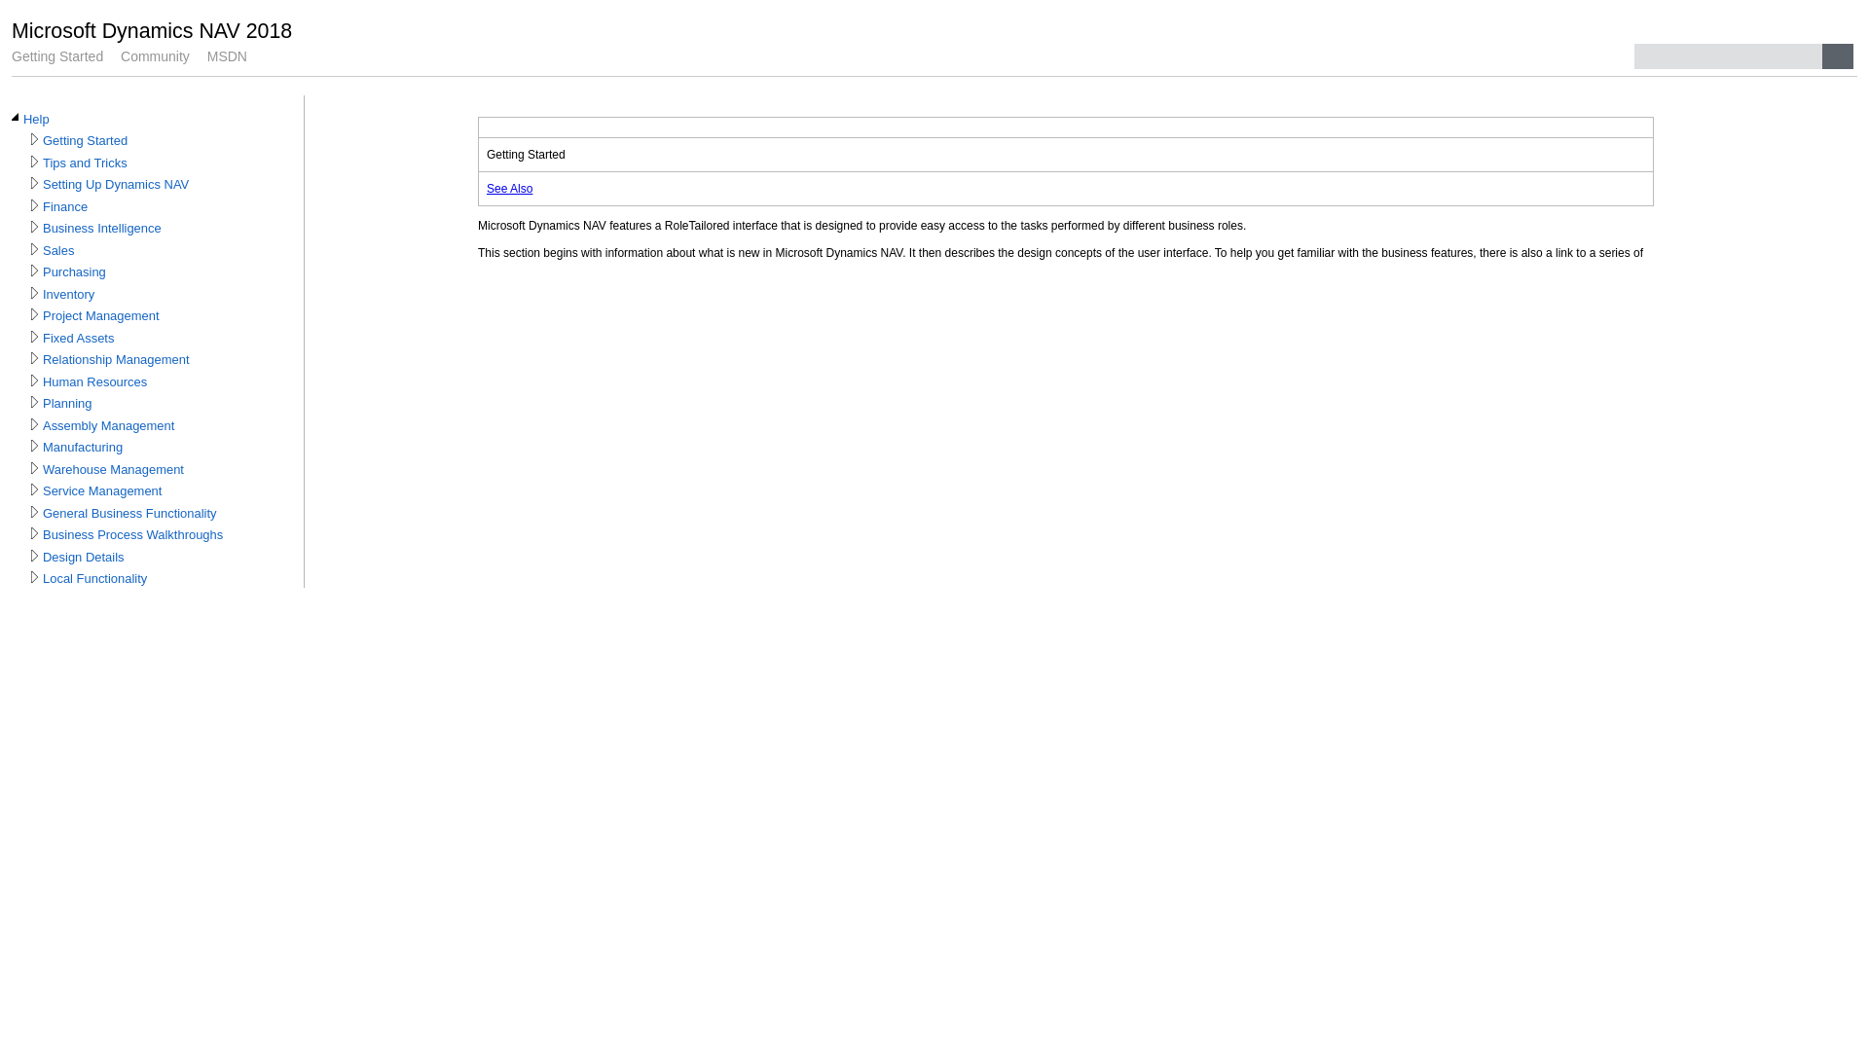  I want to click on Expand Local Functionality, so click(35, 577).